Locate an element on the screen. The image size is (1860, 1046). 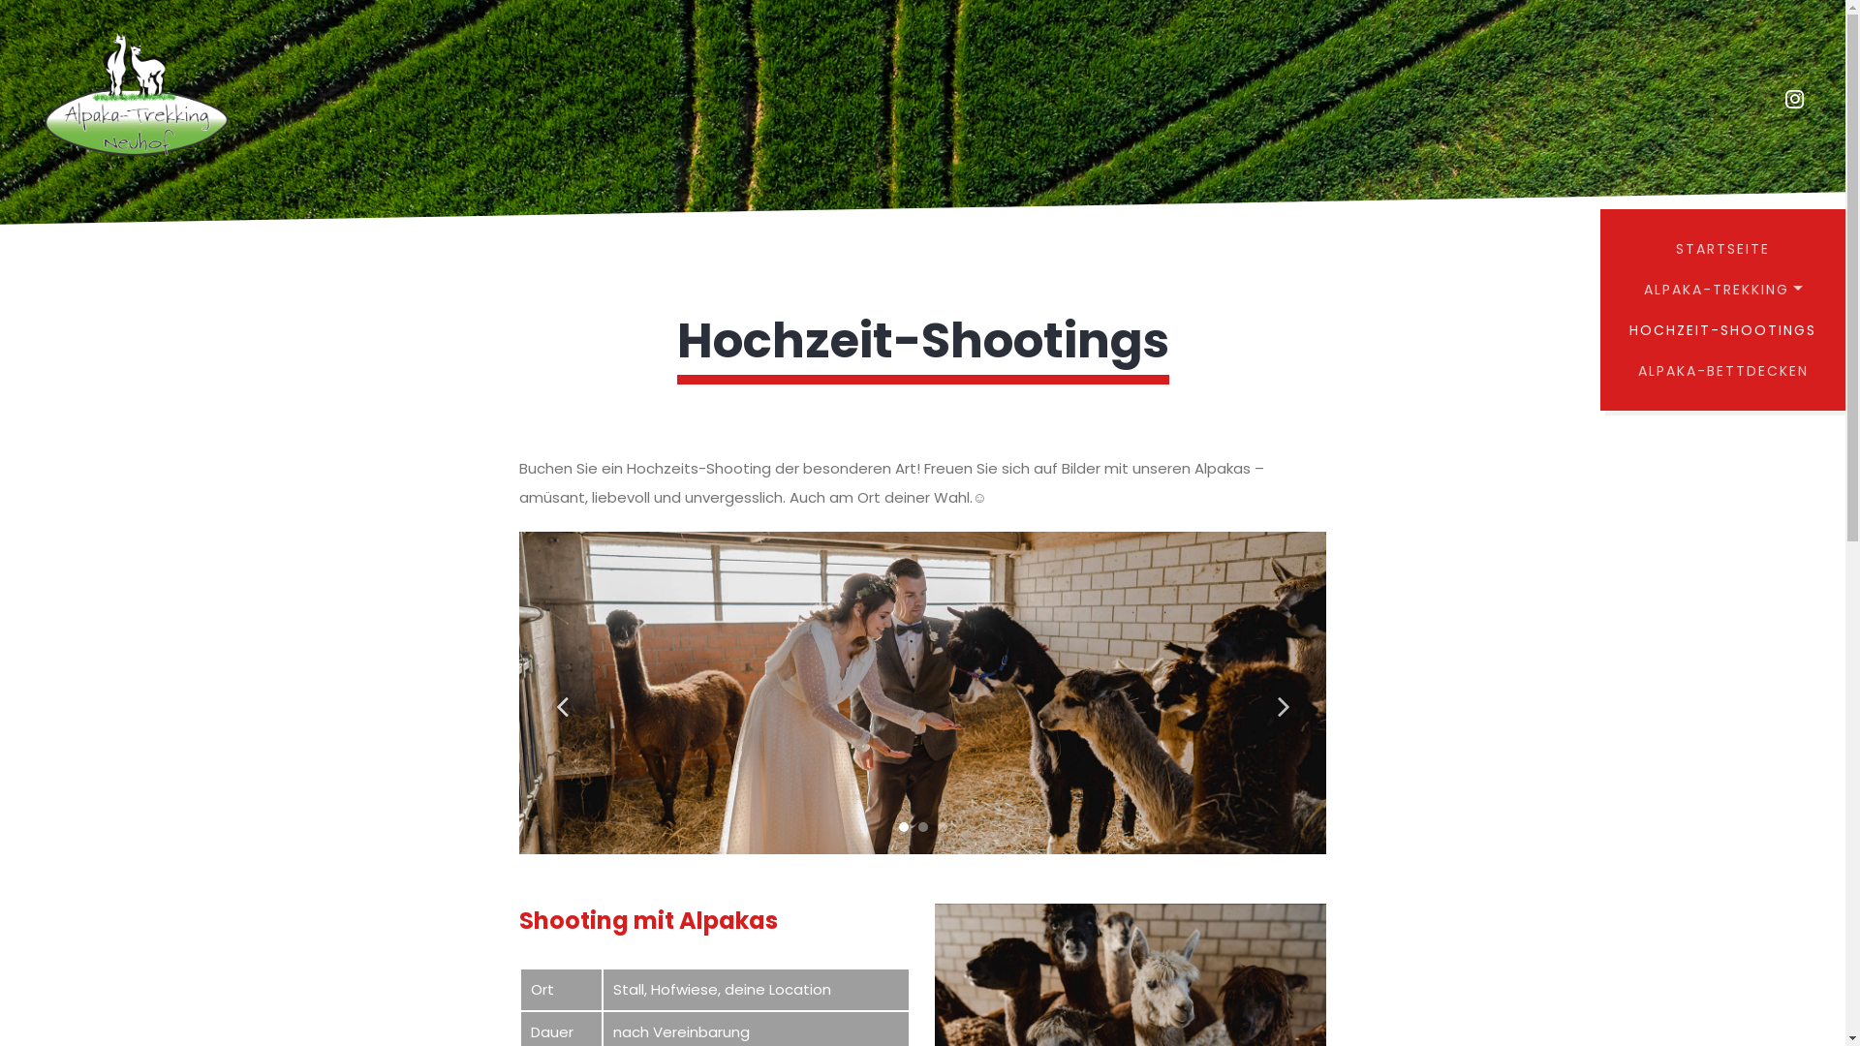
HOCHZEIT-SHOOTINGS is located at coordinates (1722, 330).